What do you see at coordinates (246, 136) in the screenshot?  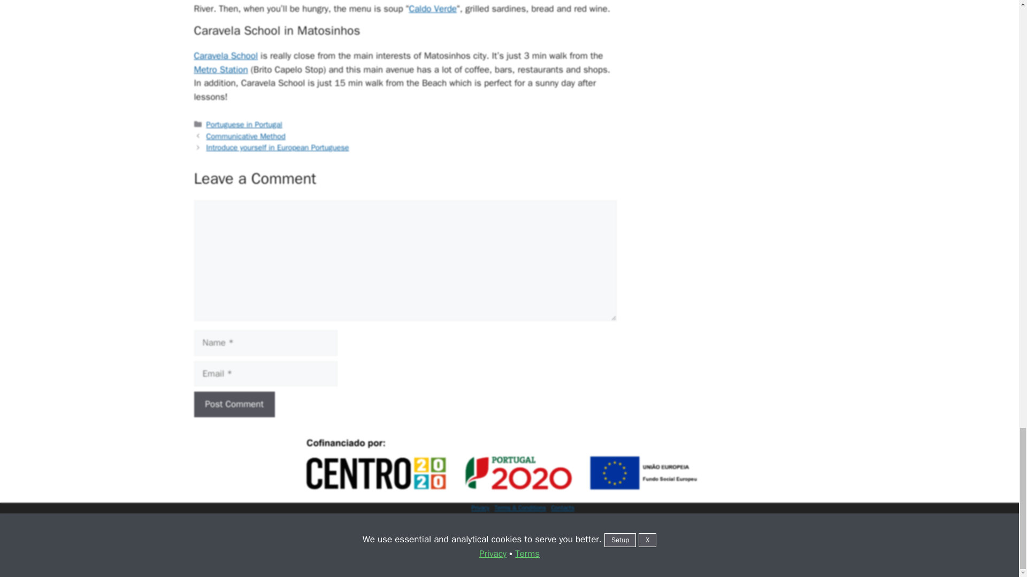 I see `Communicative Method` at bounding box center [246, 136].